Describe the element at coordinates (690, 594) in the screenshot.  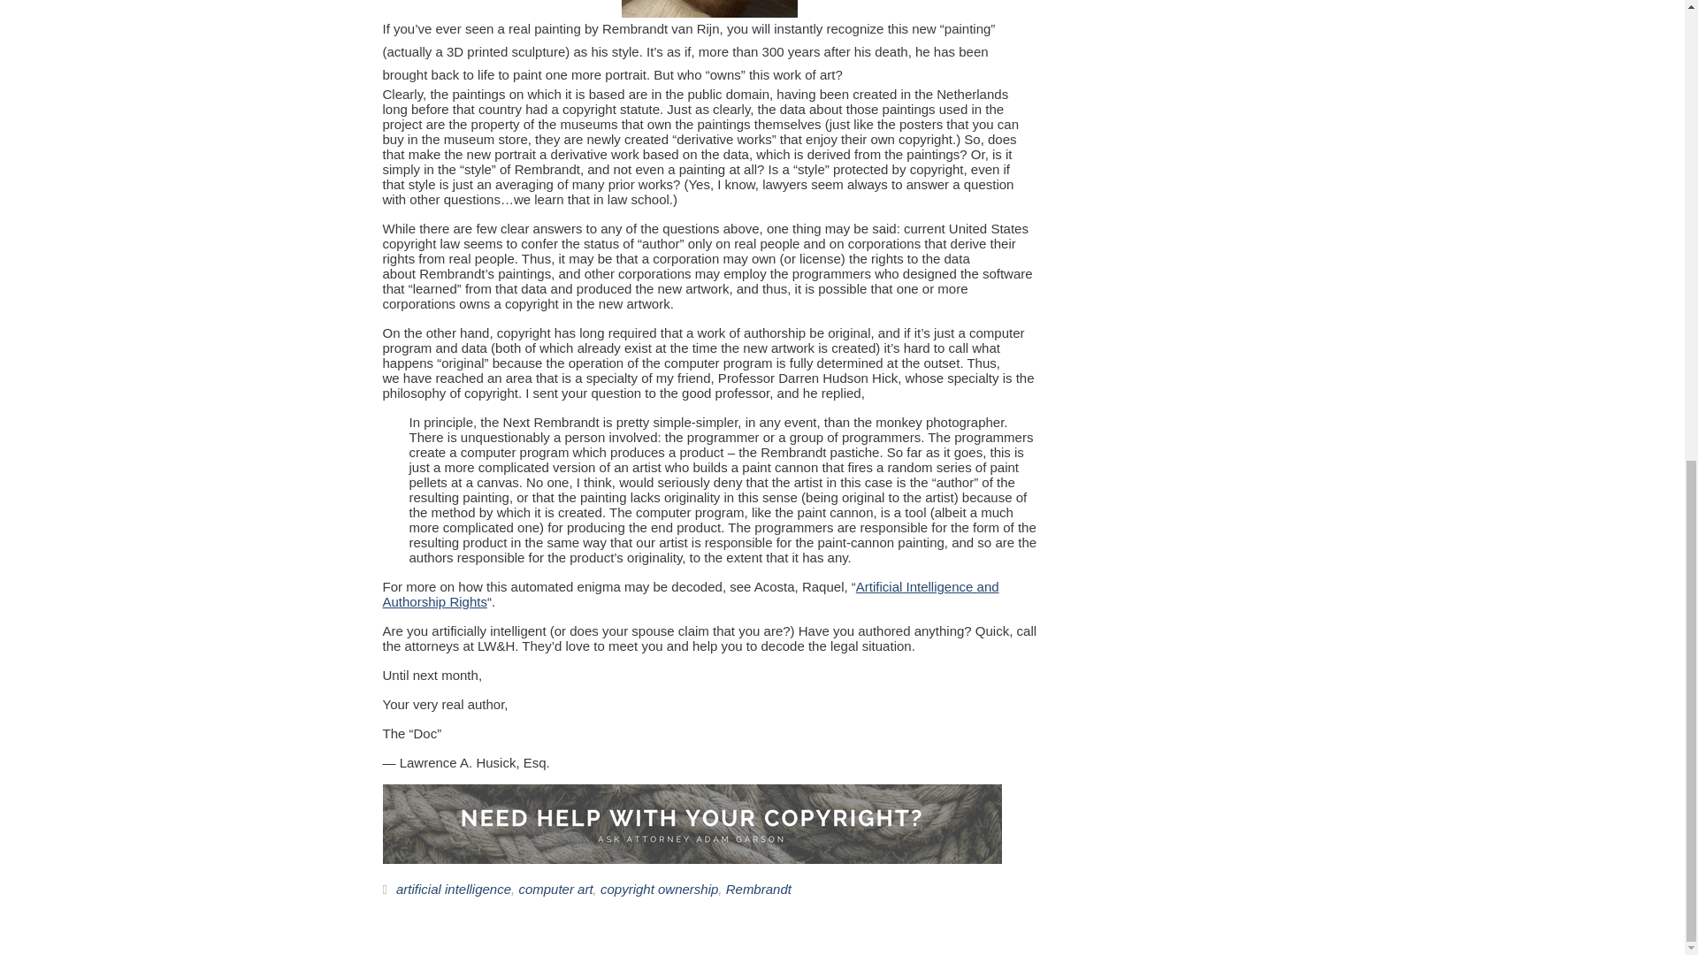
I see `Artificial Intelligence and Authorship Rights` at that location.